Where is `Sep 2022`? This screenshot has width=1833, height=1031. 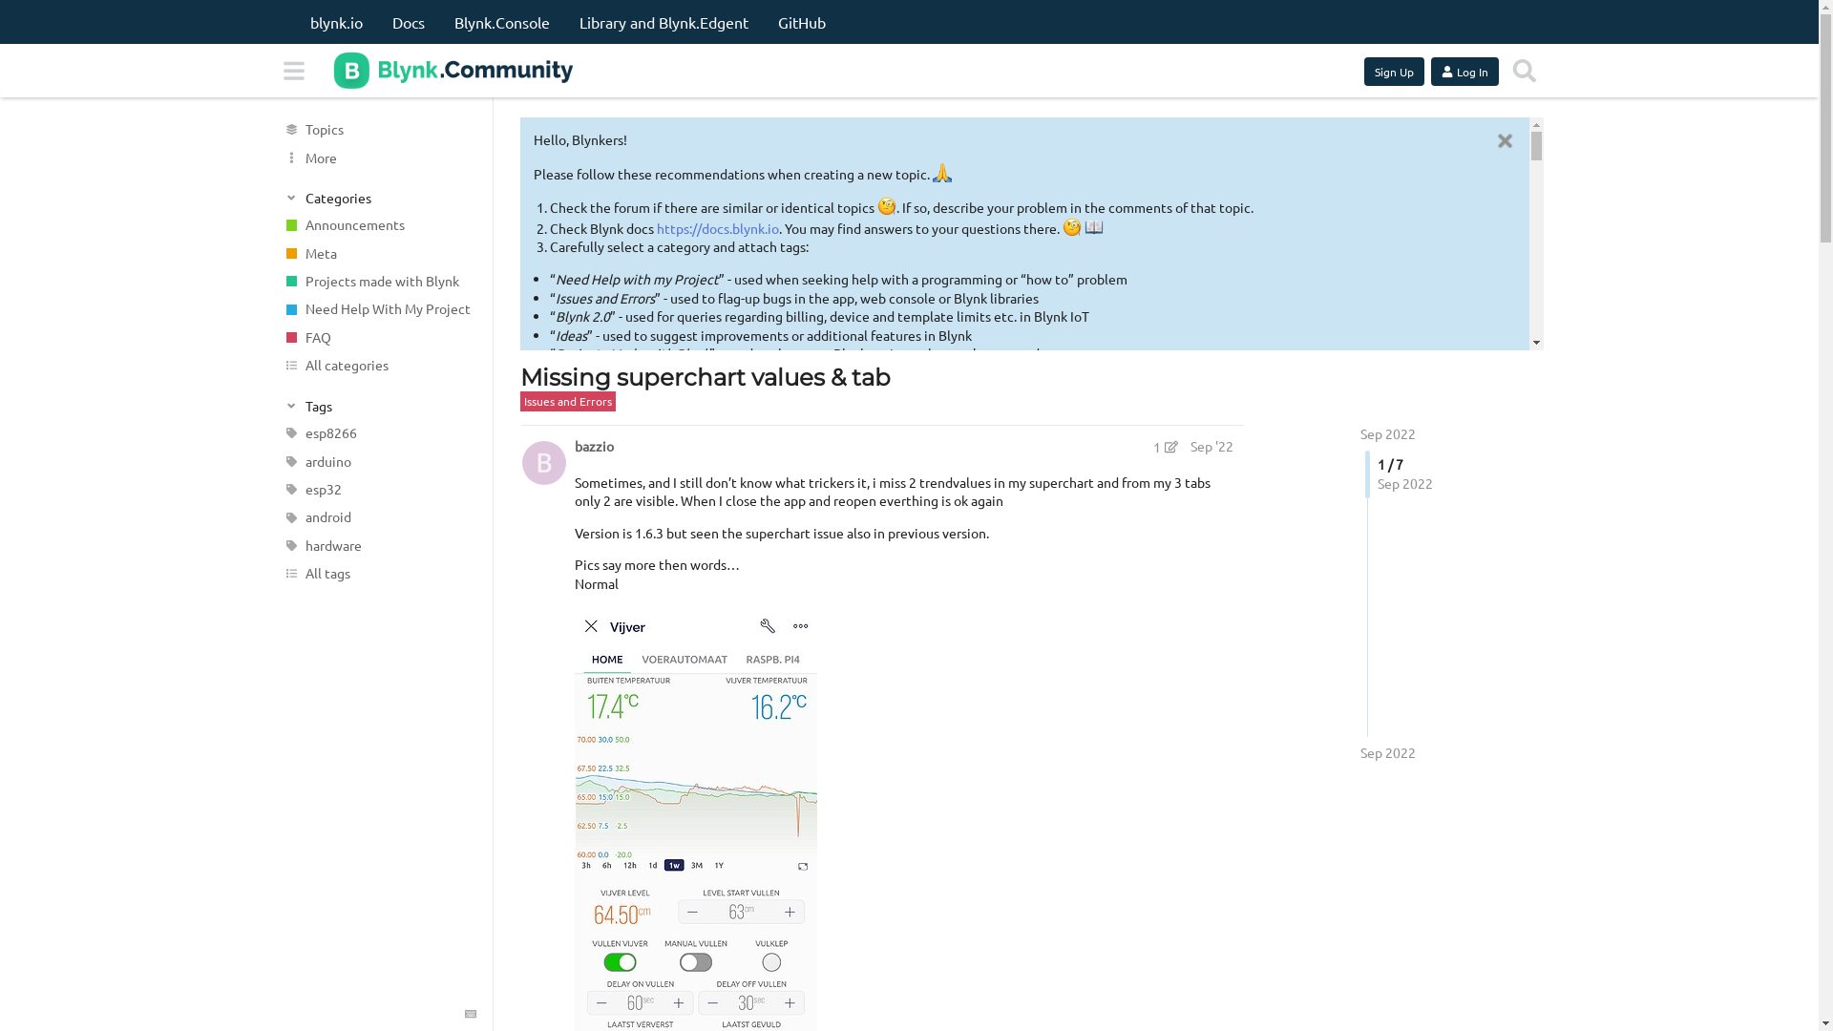
Sep 2022 is located at coordinates (1387, 433).